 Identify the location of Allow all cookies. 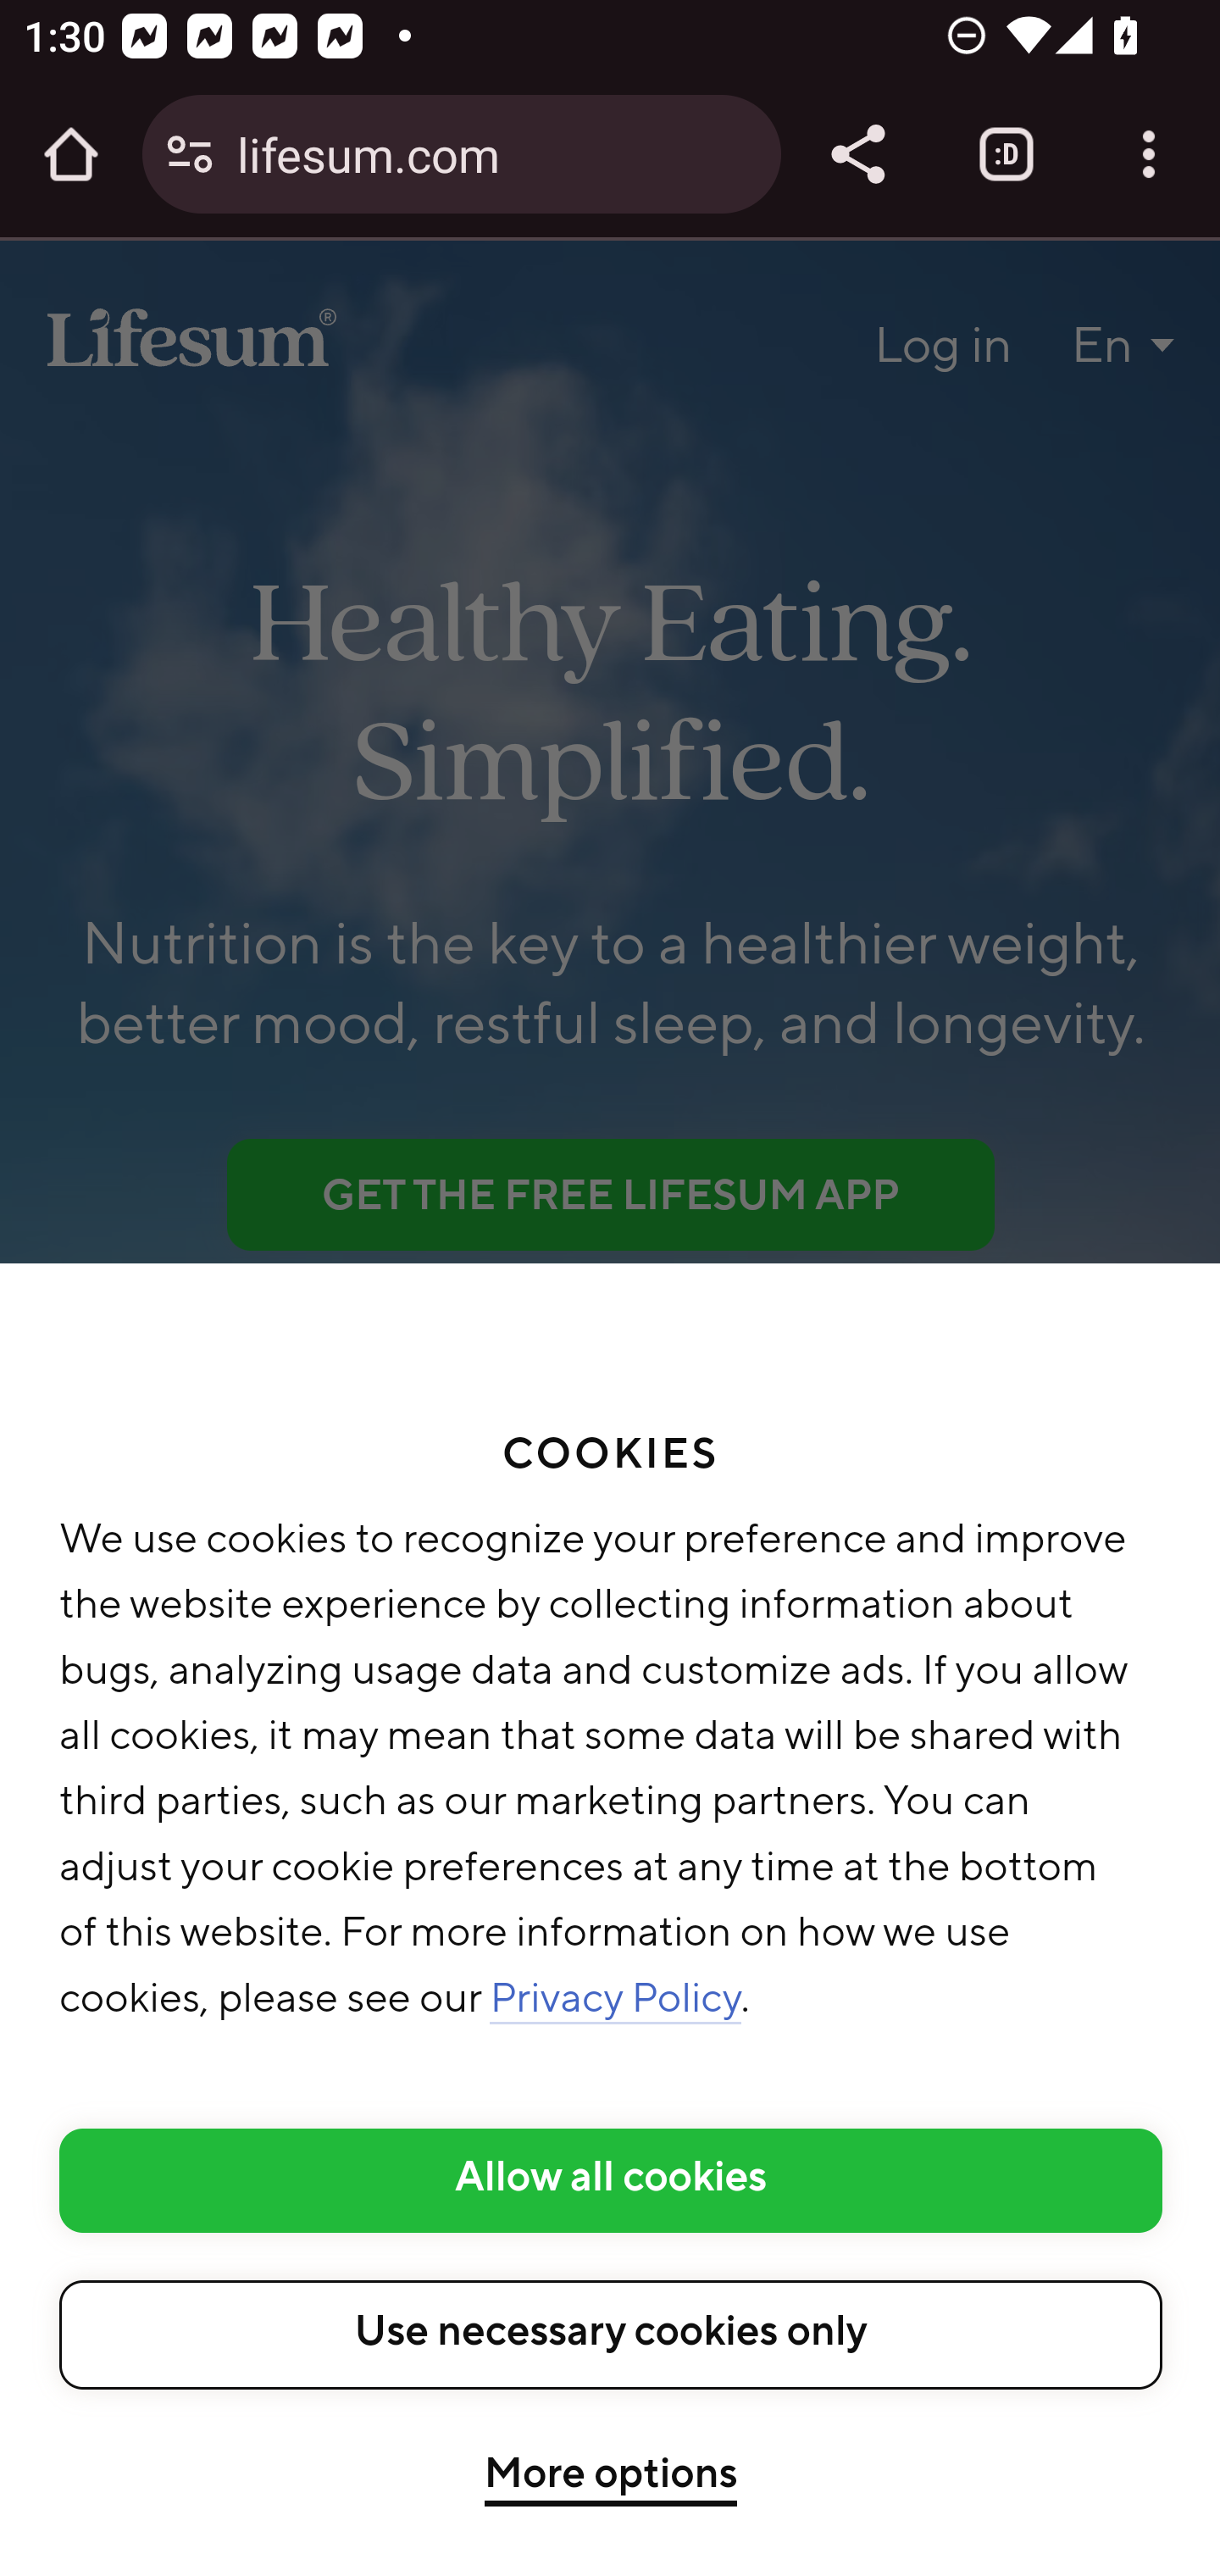
(612, 2179).